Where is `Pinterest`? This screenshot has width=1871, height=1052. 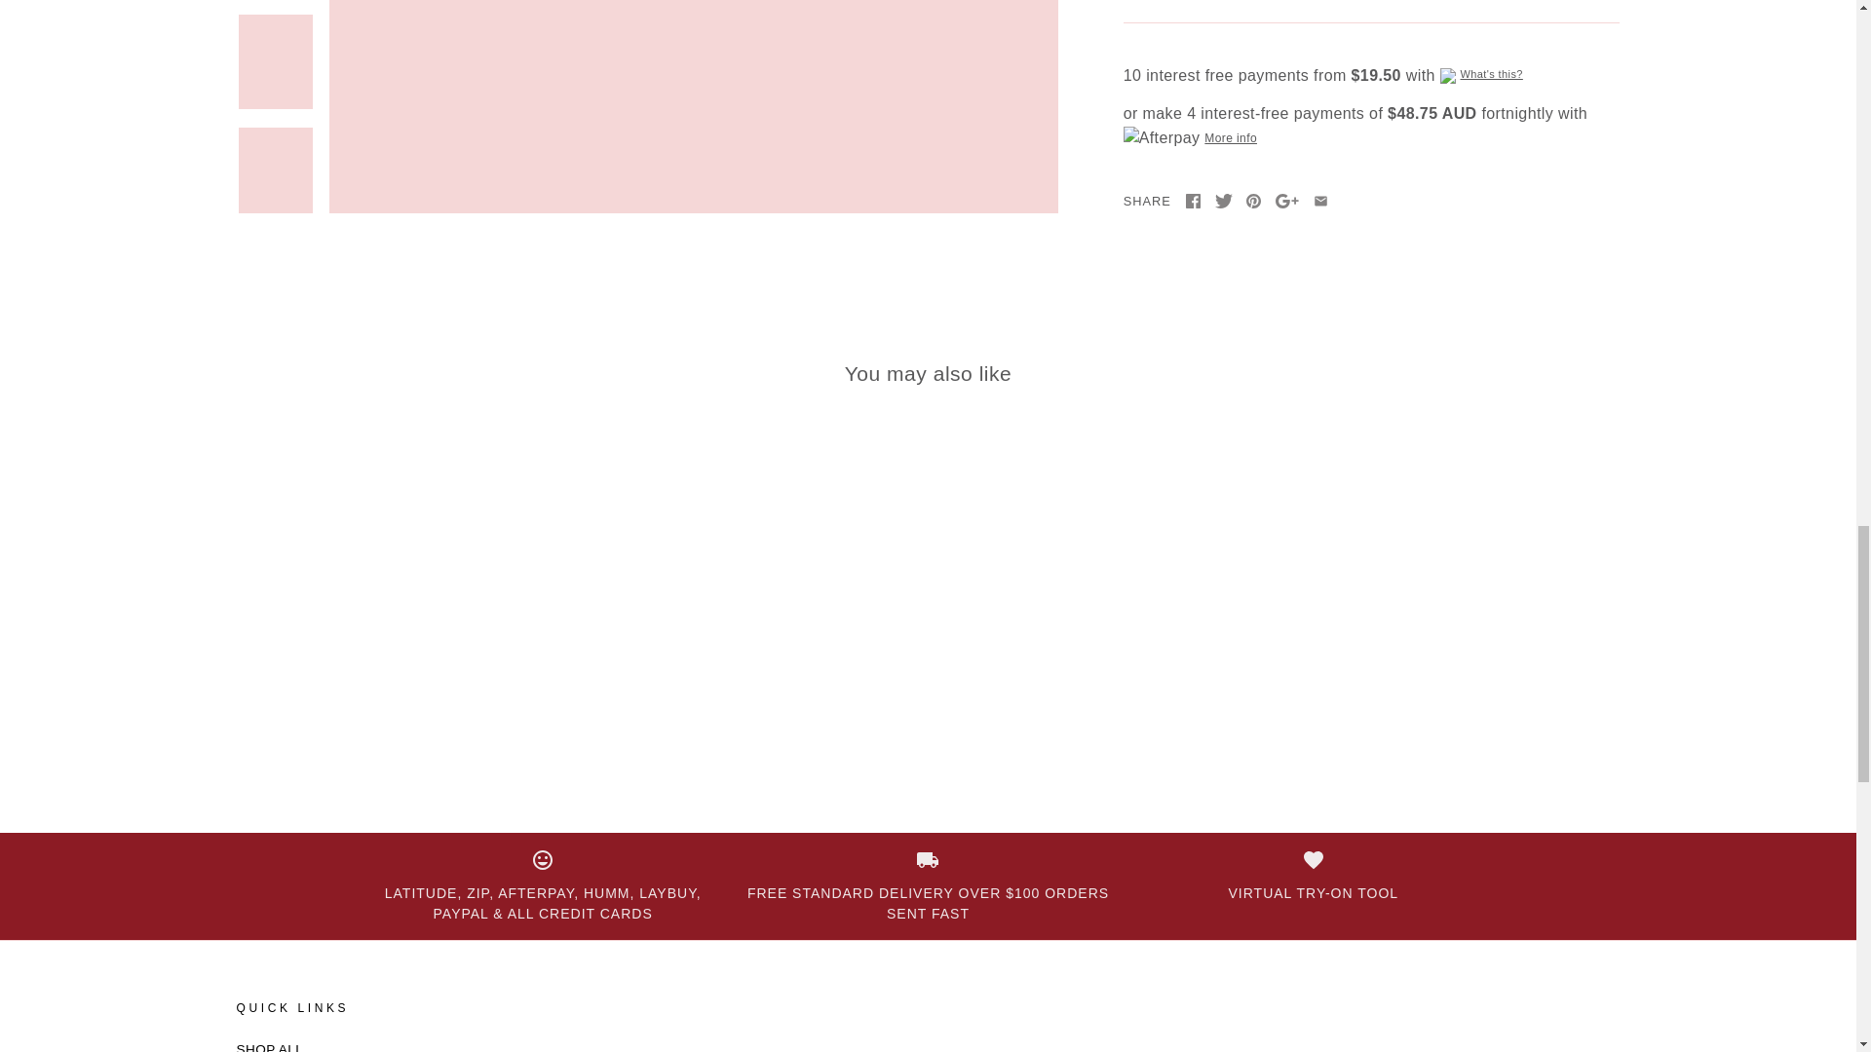
Pinterest is located at coordinates (1253, 201).